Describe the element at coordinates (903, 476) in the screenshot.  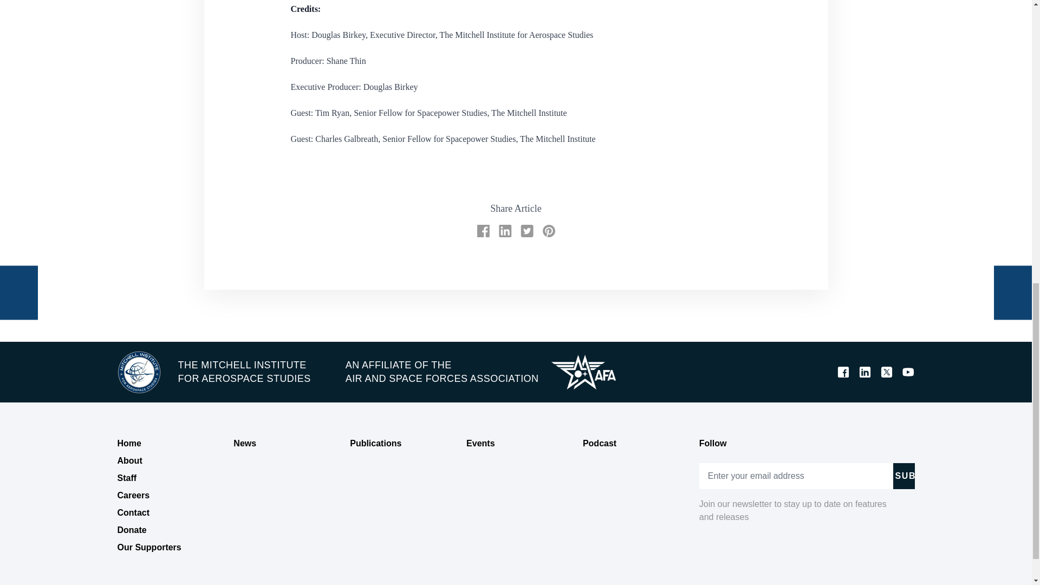
I see `Subscribe` at that location.